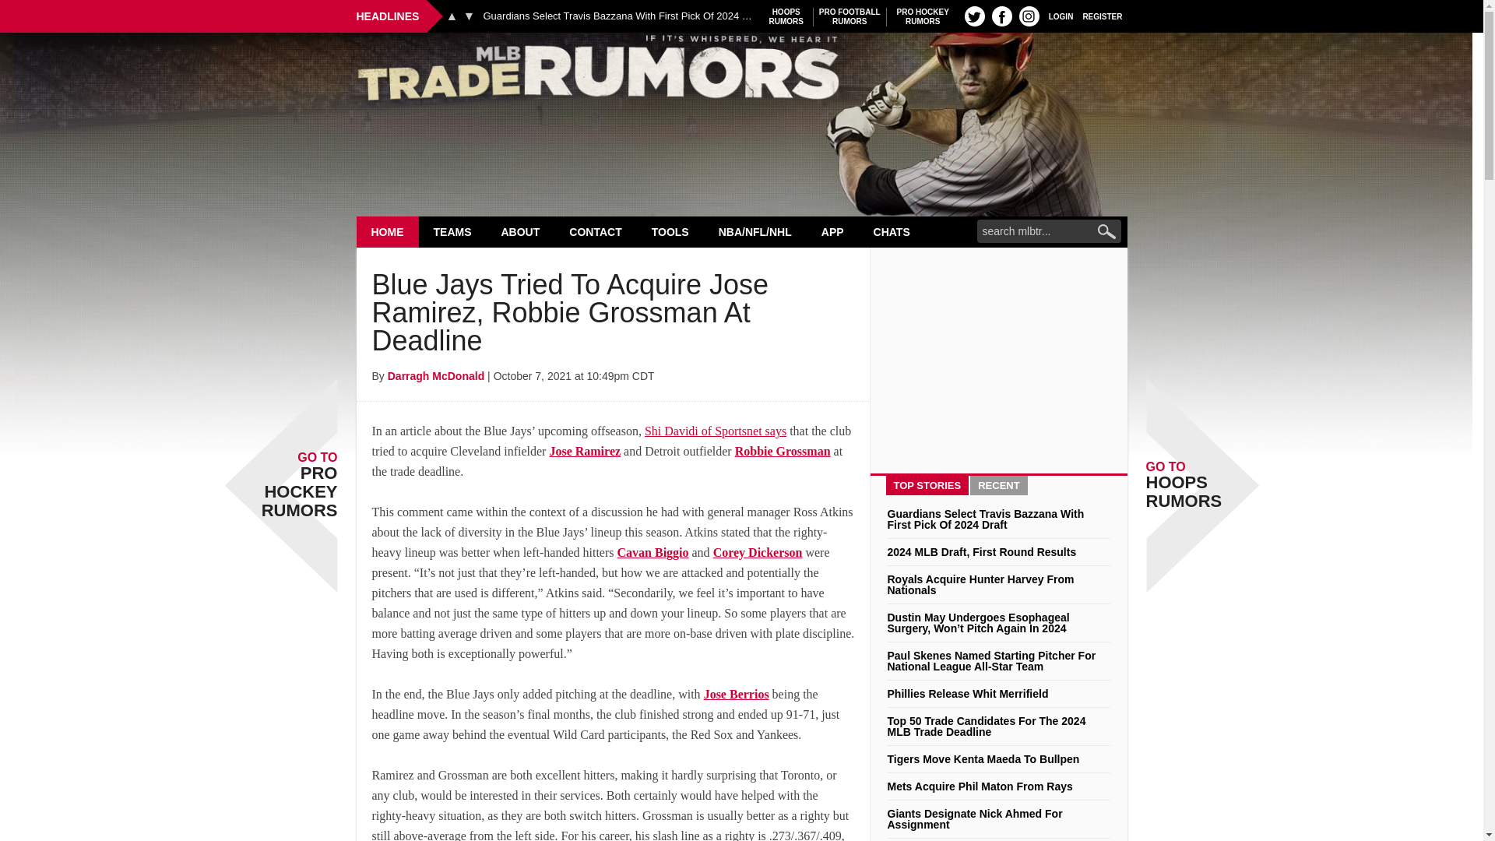 The image size is (1495, 841). What do you see at coordinates (1061, 16) in the screenshot?
I see `Previous` at bounding box center [1061, 16].